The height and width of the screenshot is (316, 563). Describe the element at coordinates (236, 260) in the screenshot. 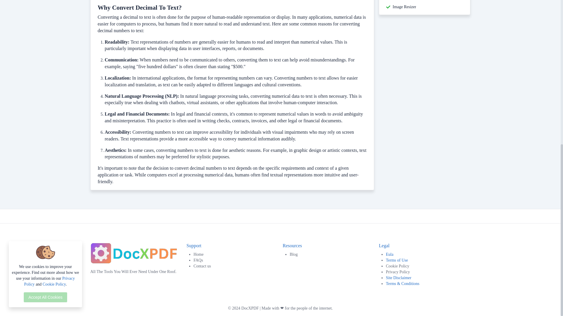

I see `FAQs` at that location.